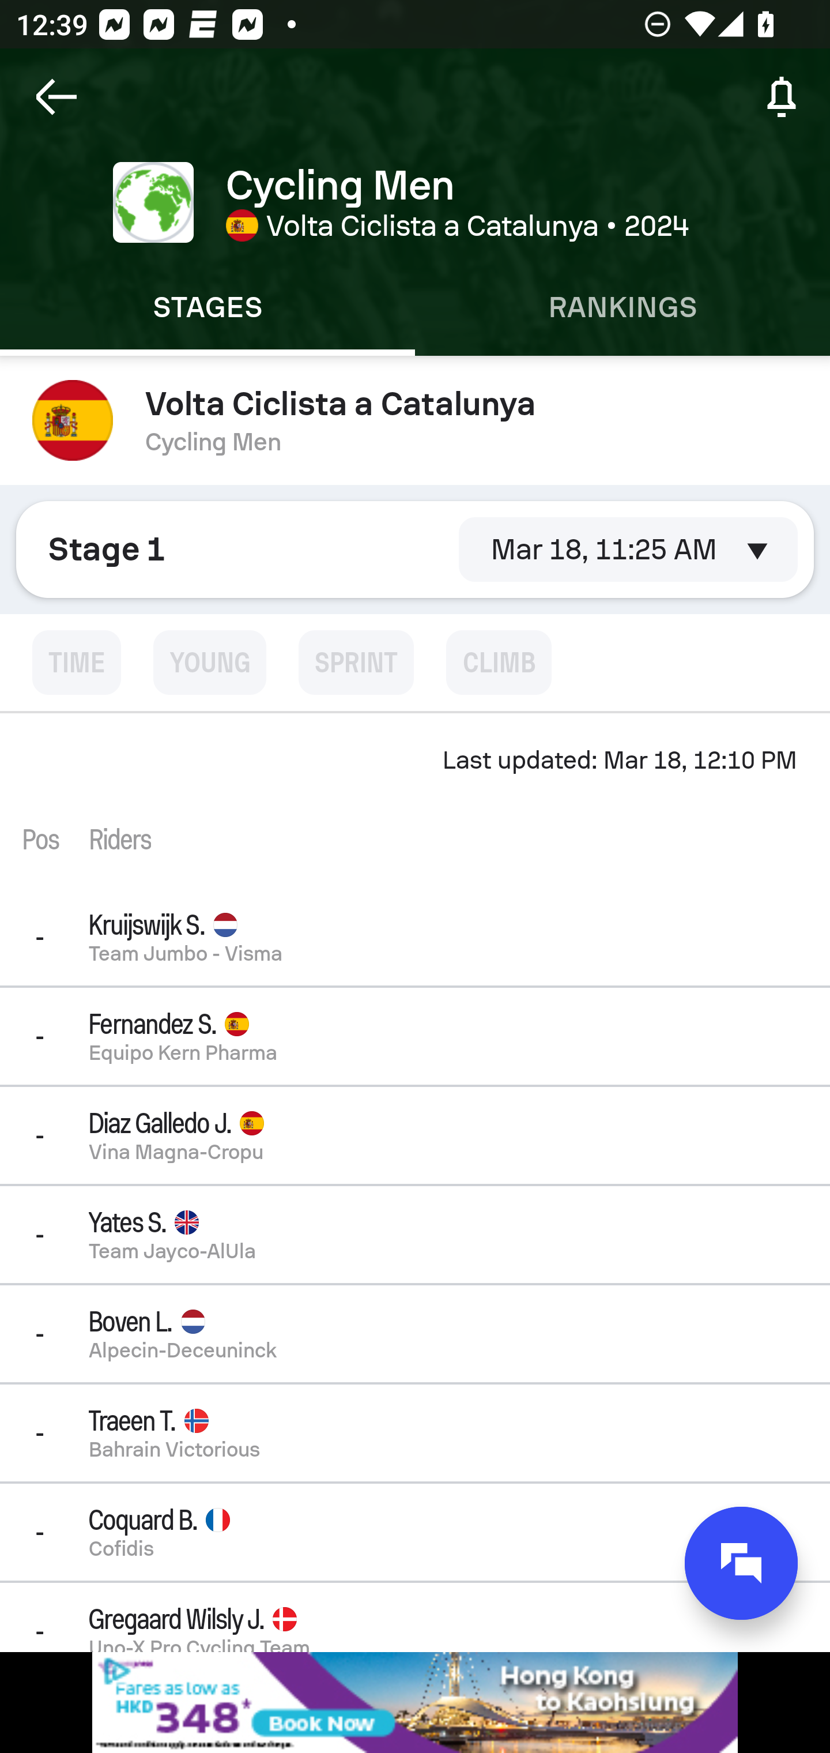  What do you see at coordinates (415, 936) in the screenshot?
I see `- Kruijswijk S. Team Jumbo - Visma` at bounding box center [415, 936].